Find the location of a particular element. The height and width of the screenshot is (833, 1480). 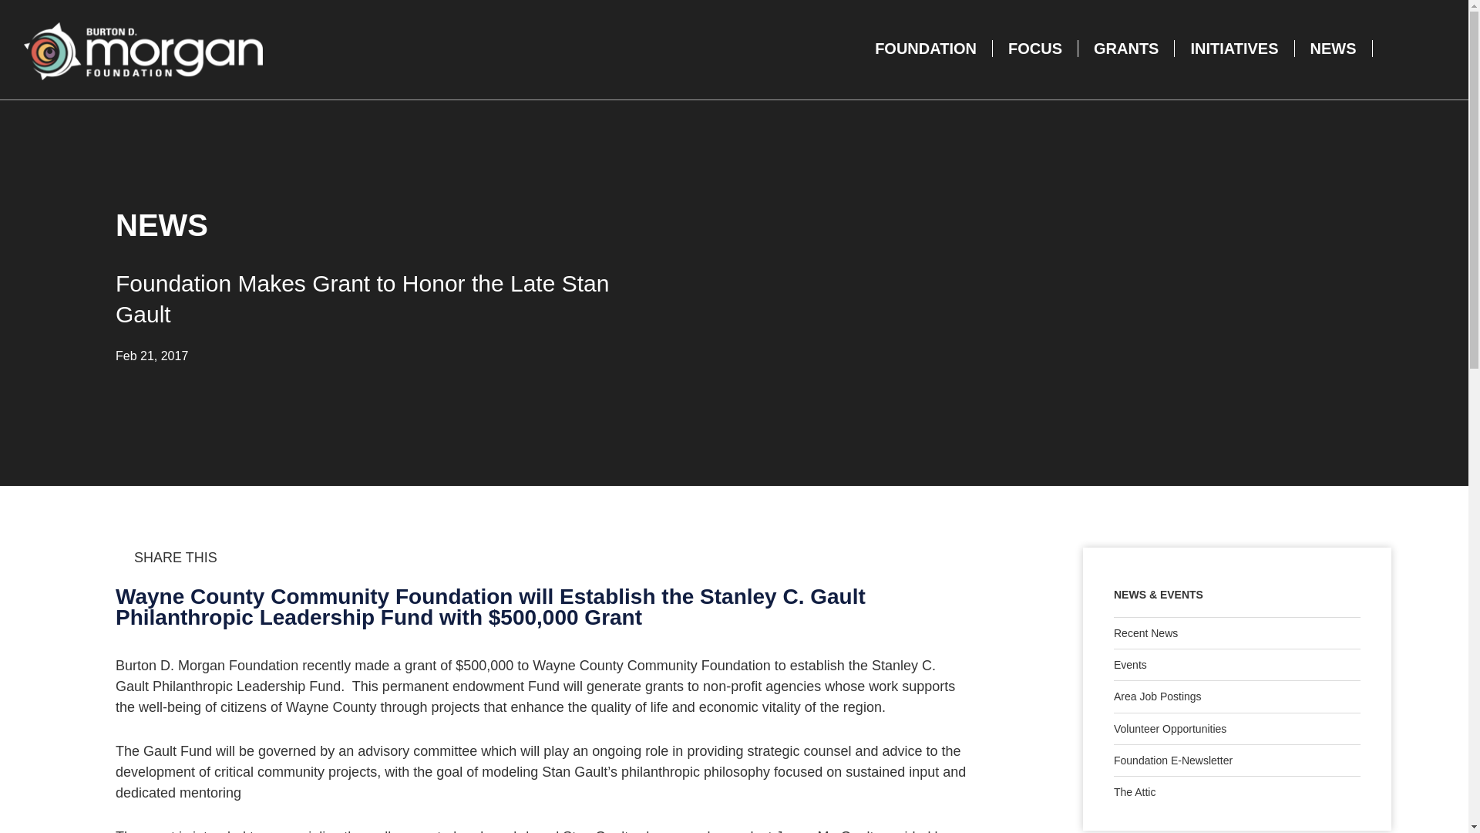

The Attic is located at coordinates (1236, 791).